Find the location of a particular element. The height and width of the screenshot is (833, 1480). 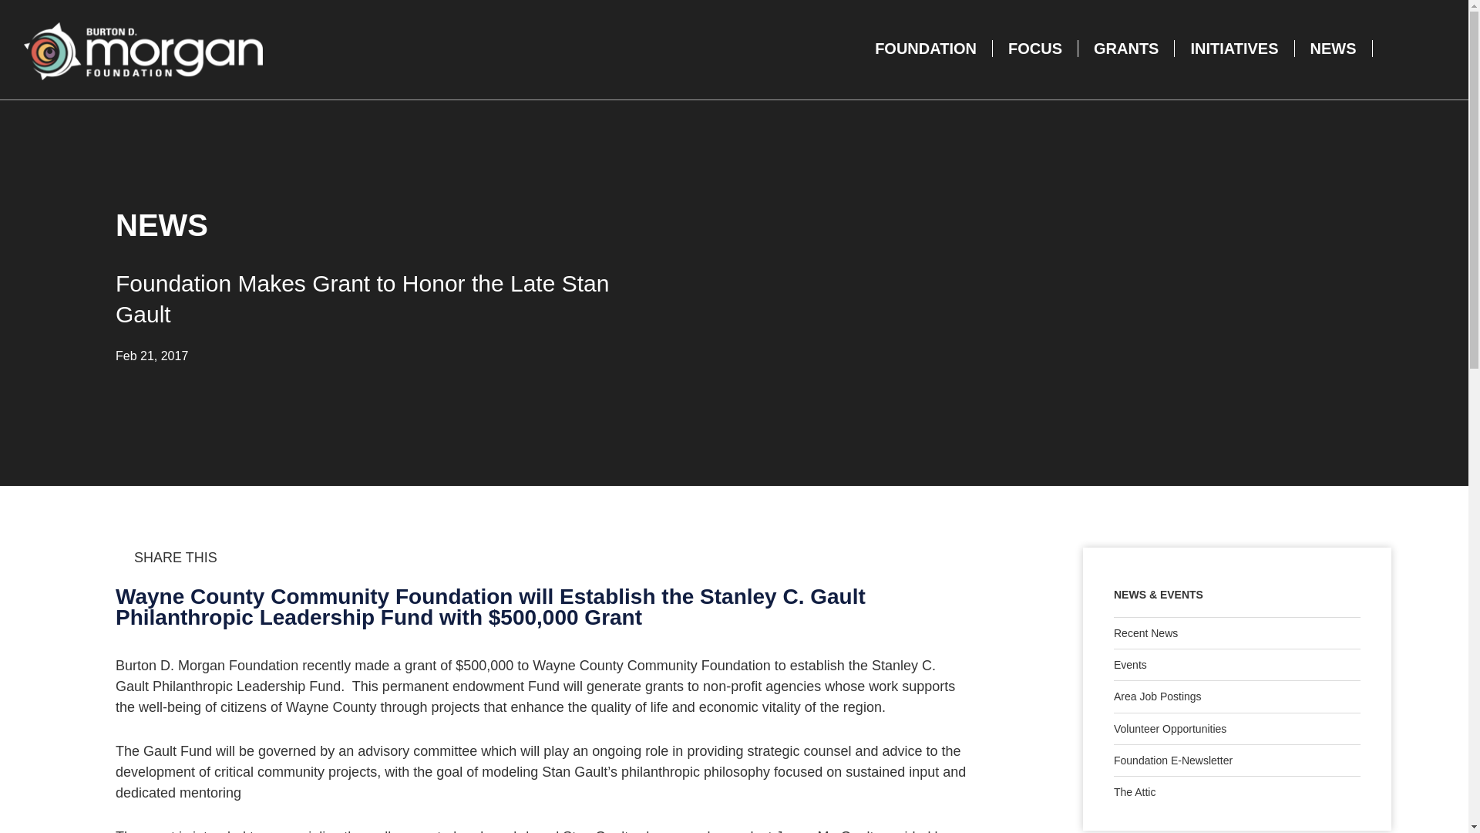

The Attic is located at coordinates (1236, 791).